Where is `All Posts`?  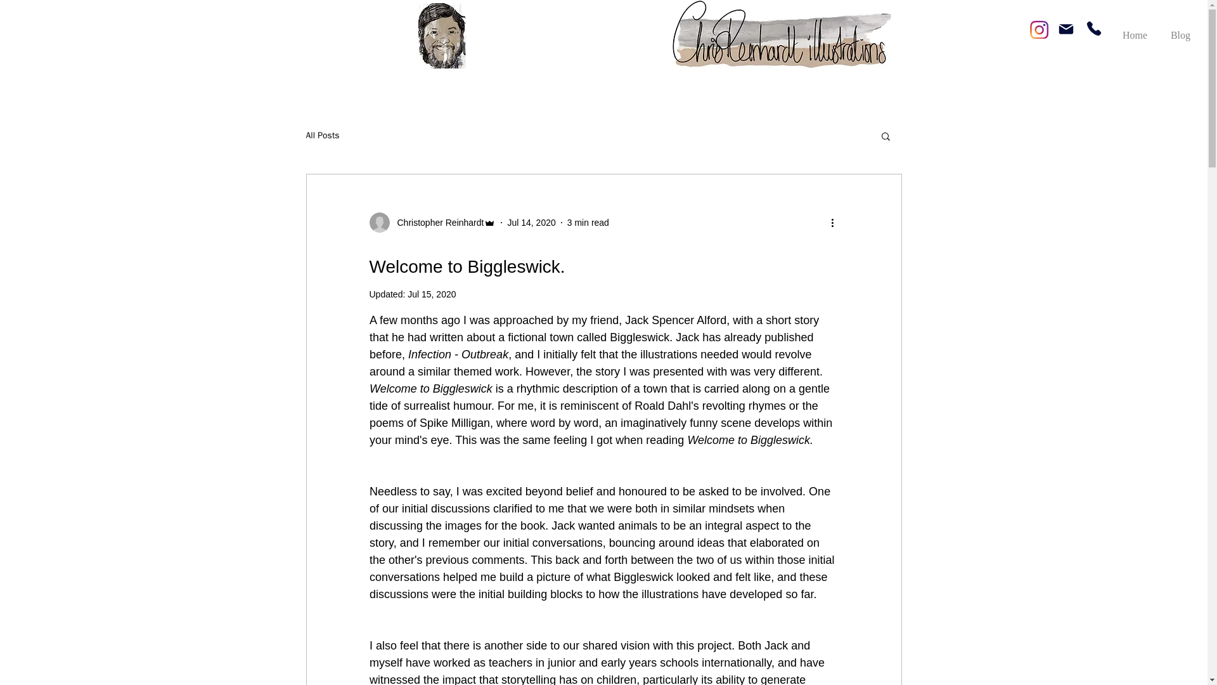 All Posts is located at coordinates (322, 136).